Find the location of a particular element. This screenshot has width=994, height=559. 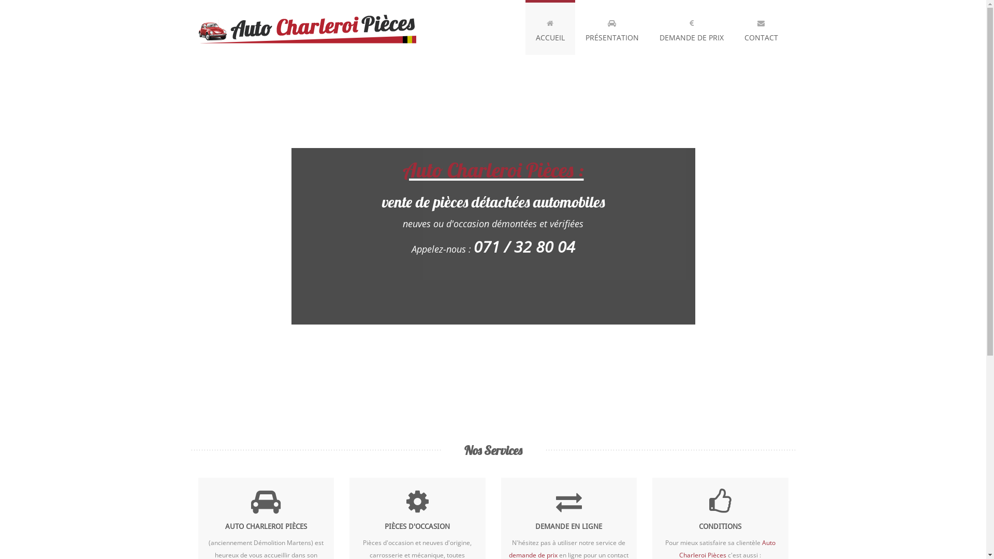

CONTACT is located at coordinates (761, 27).